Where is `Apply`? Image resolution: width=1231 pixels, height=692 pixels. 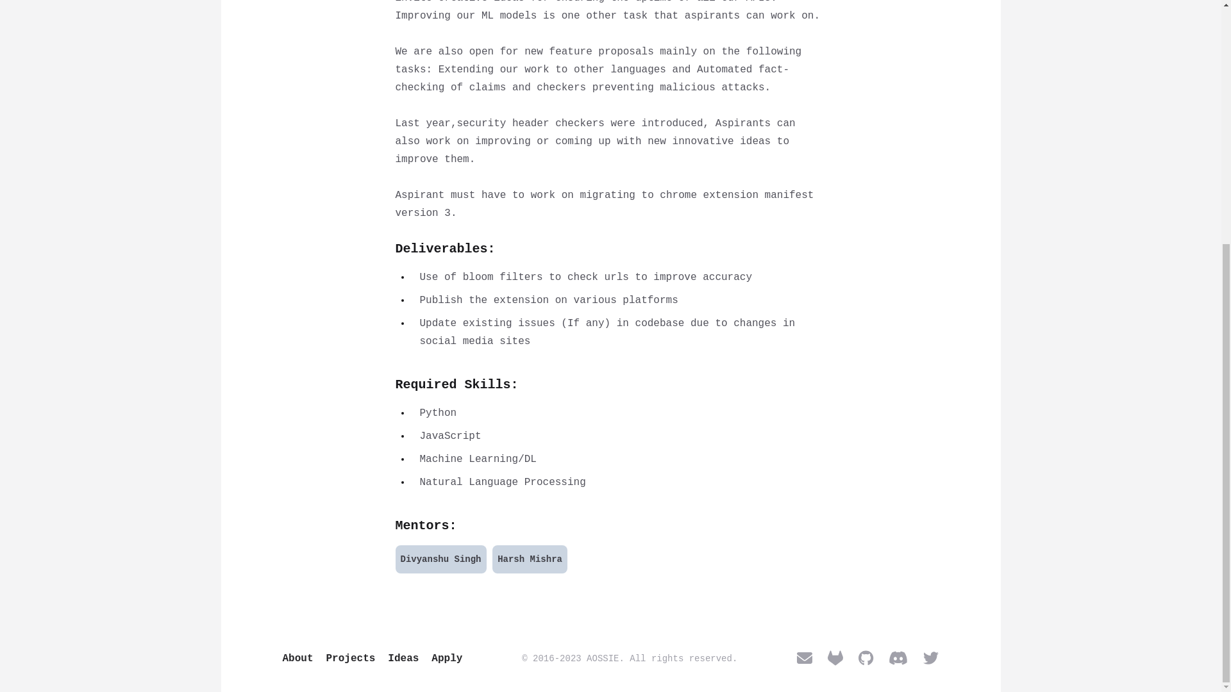
Apply is located at coordinates (447, 657).